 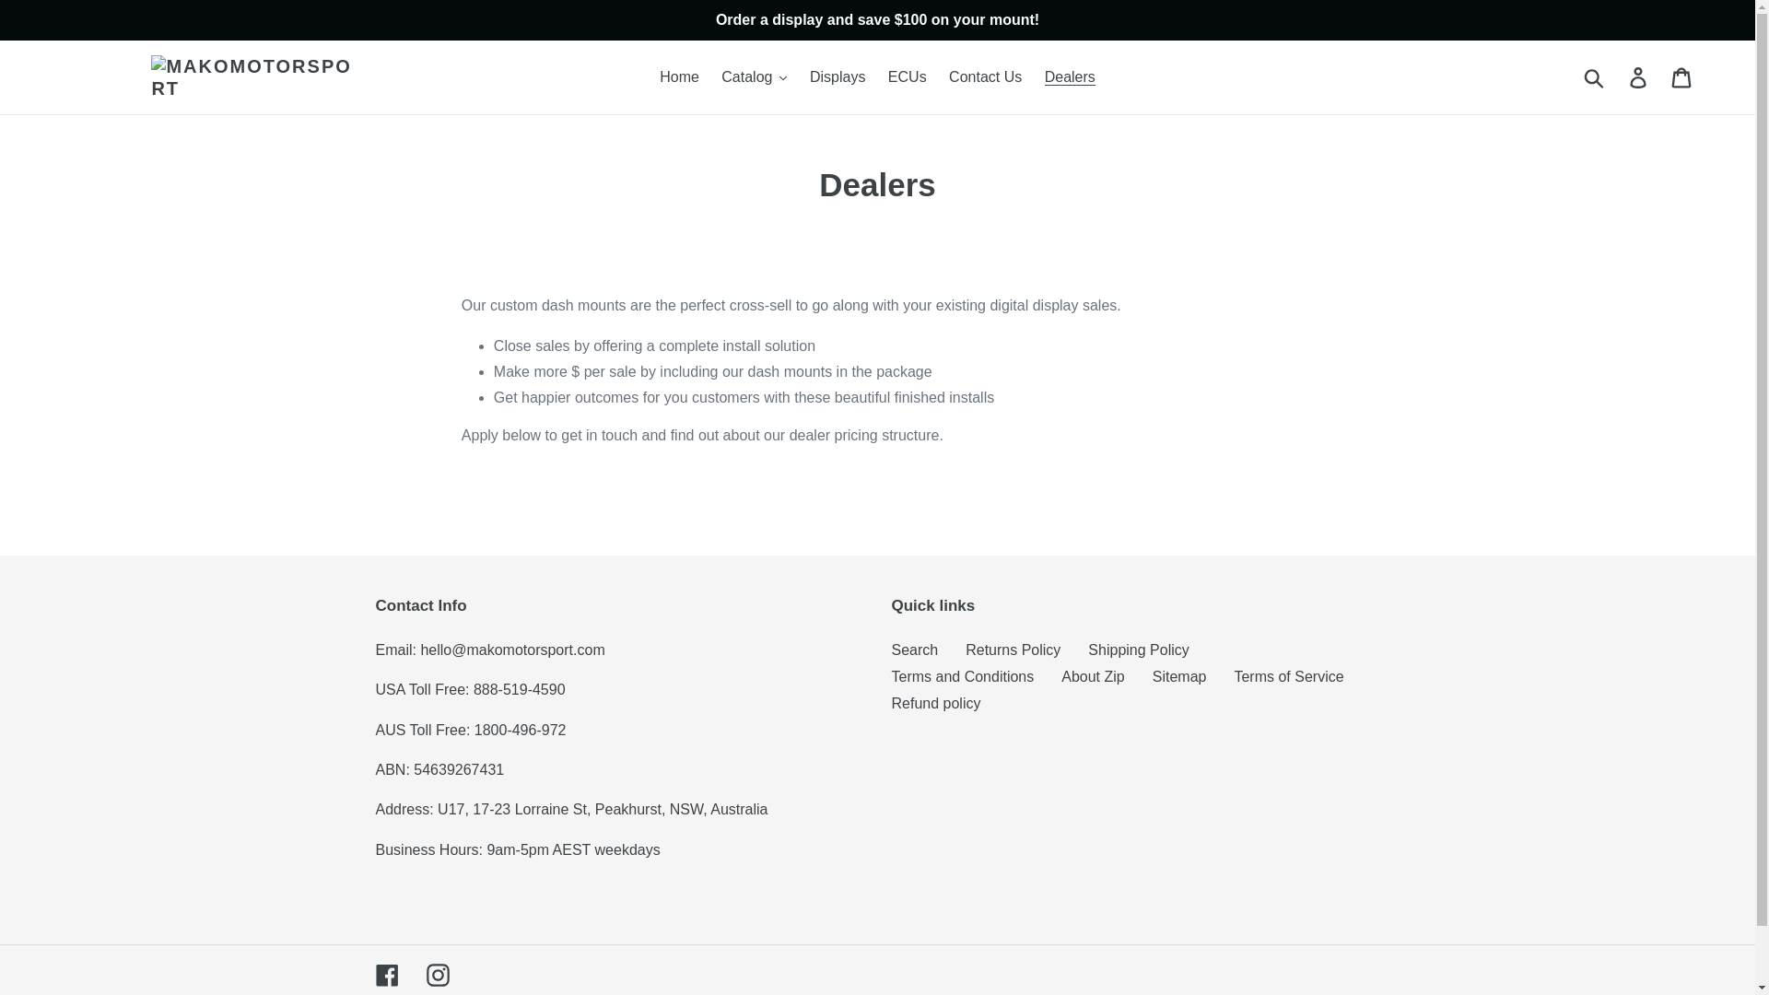 What do you see at coordinates (680, 77) in the screenshot?
I see `Home` at bounding box center [680, 77].